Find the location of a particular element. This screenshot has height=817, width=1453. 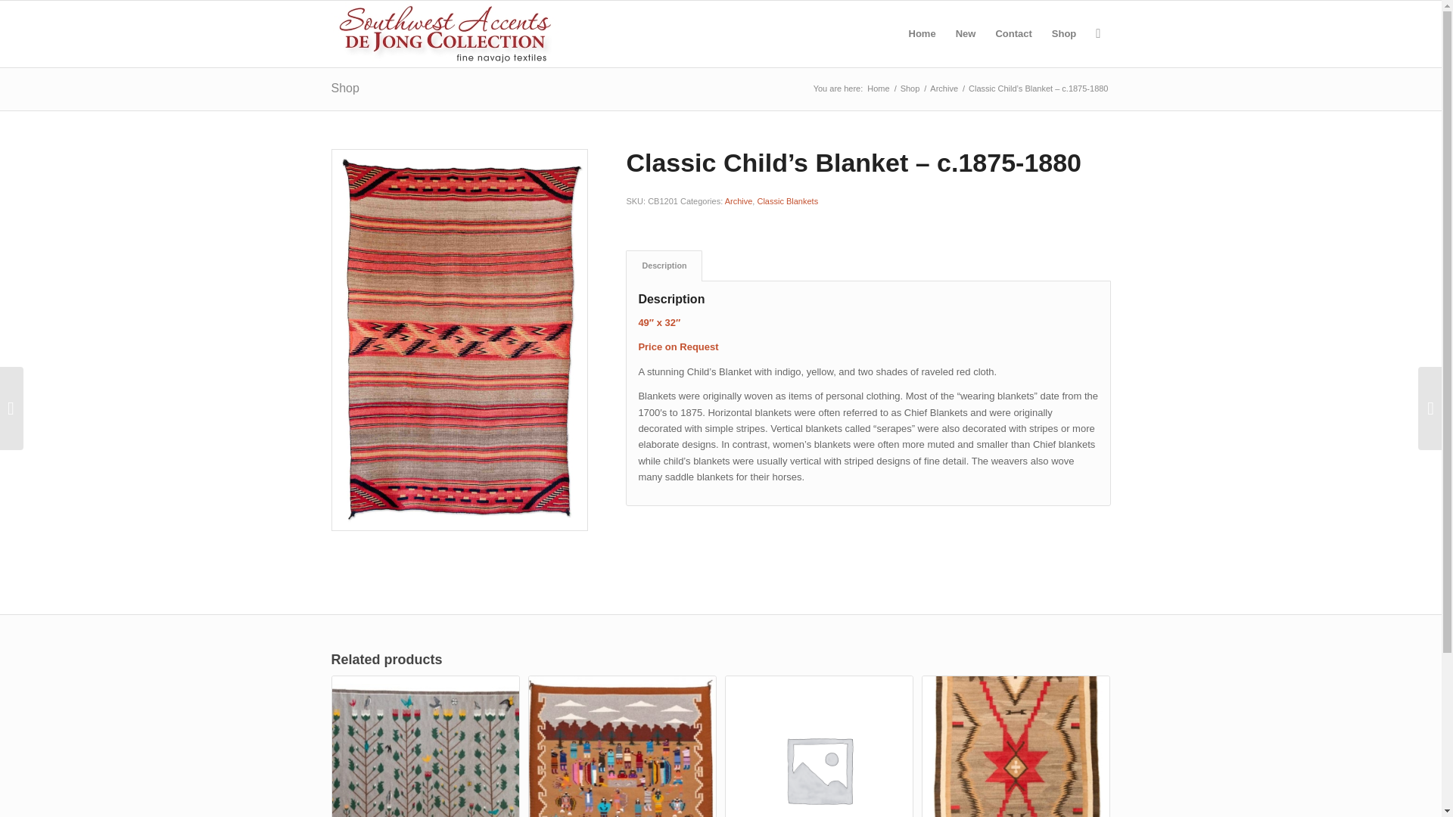

Archive is located at coordinates (944, 89).